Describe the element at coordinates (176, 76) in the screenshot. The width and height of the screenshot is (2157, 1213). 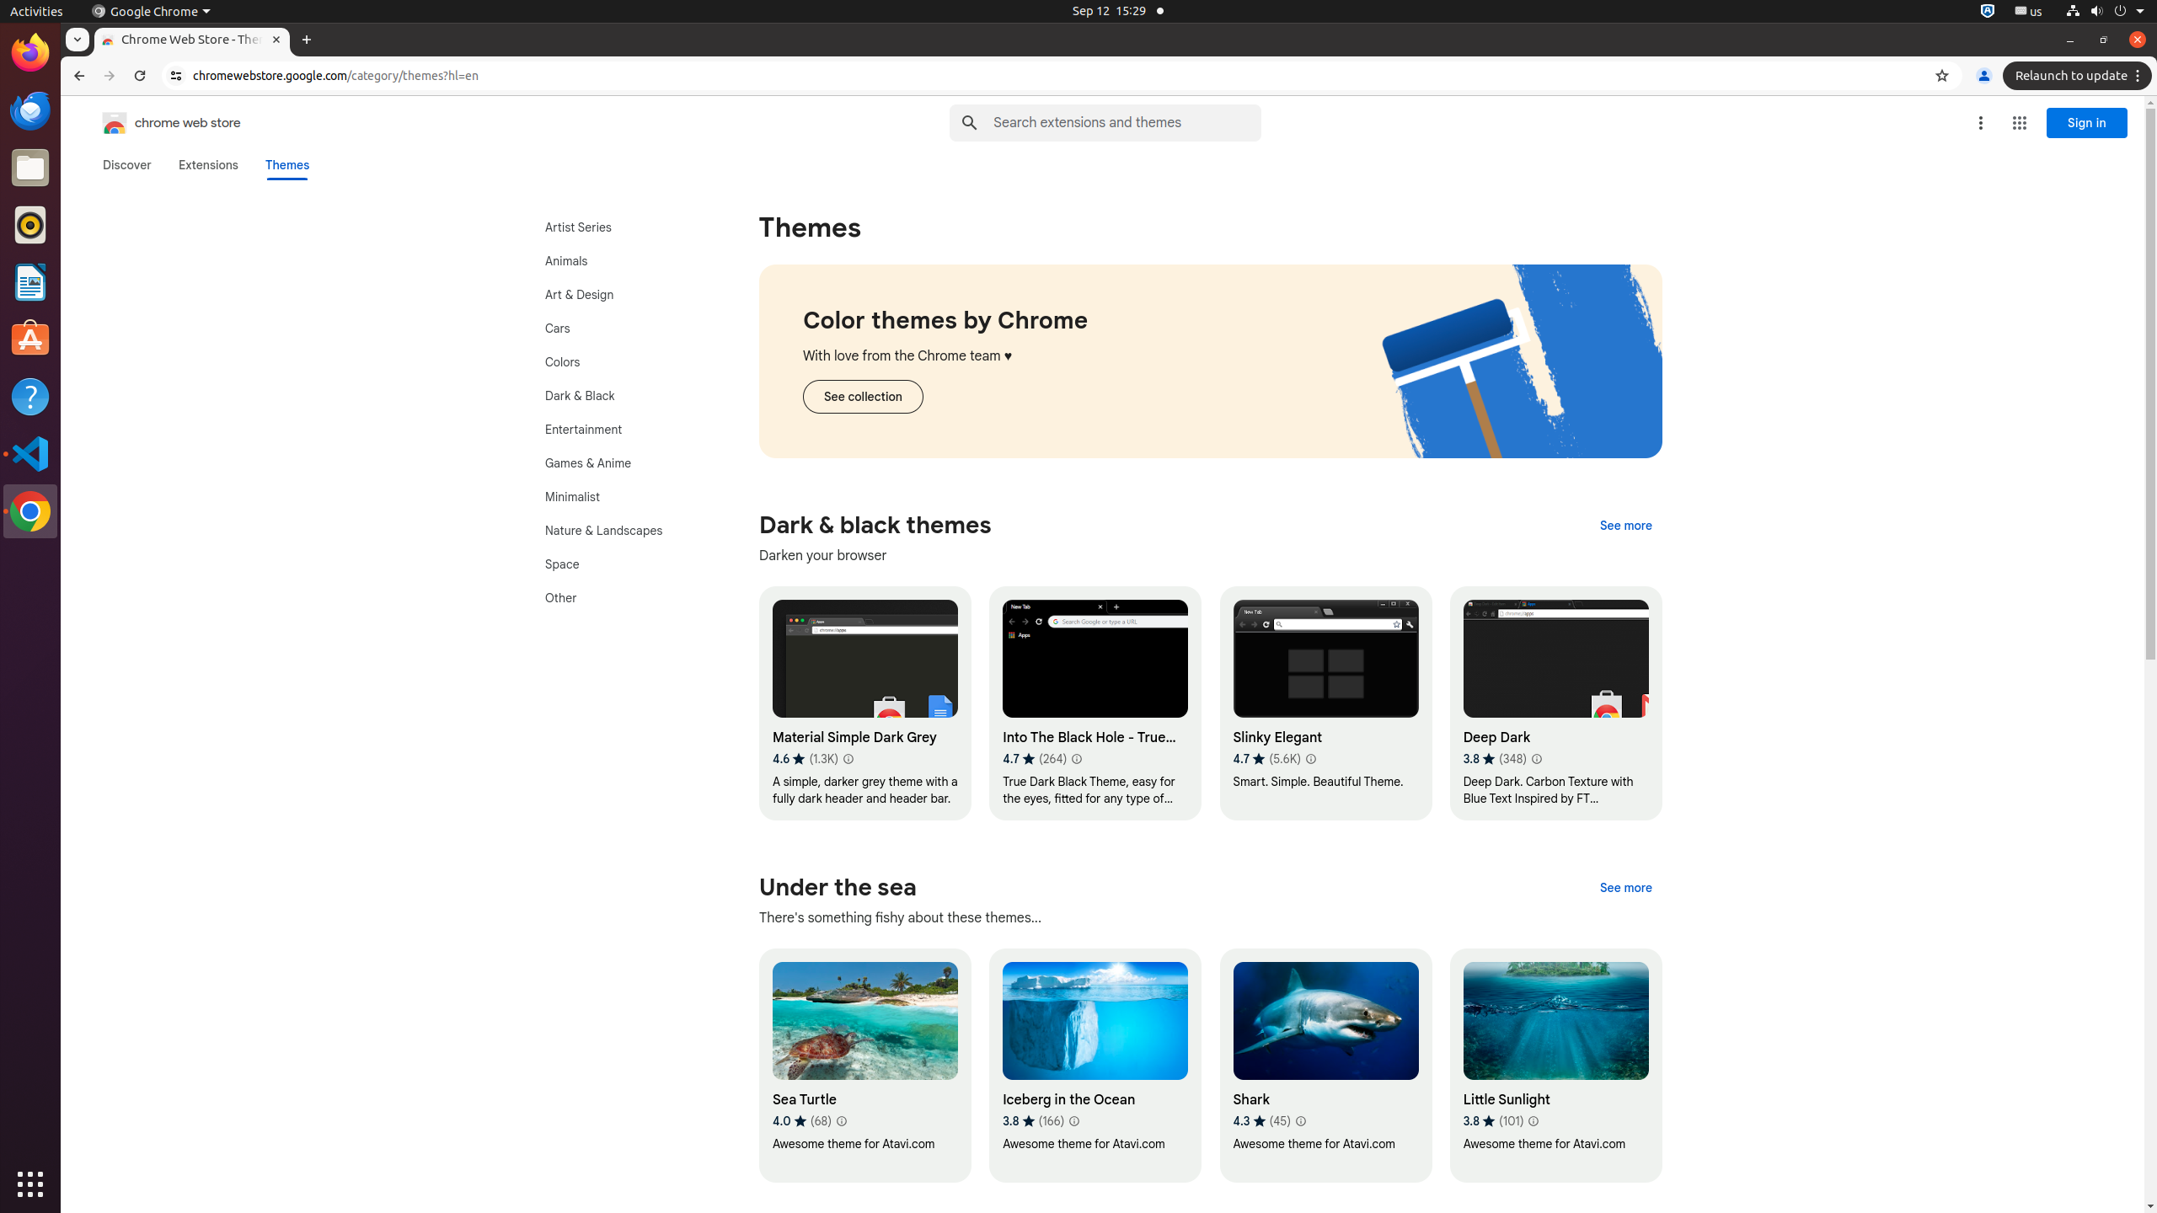
I see `View site information` at that location.